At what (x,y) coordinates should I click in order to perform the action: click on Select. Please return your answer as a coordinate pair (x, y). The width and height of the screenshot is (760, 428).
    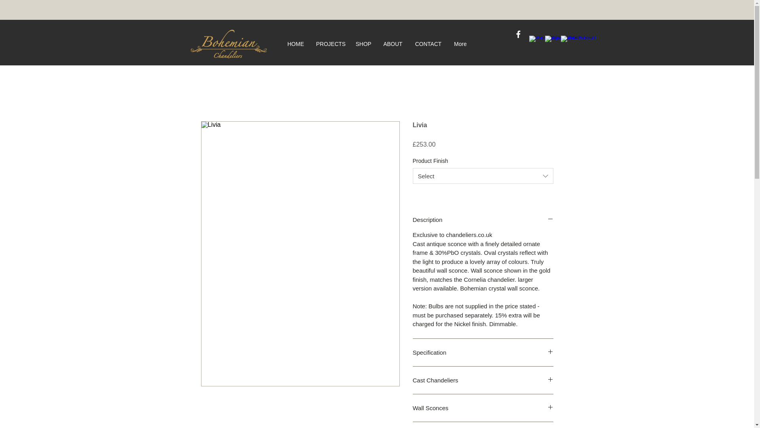
    Looking at the image, I should click on (483, 176).